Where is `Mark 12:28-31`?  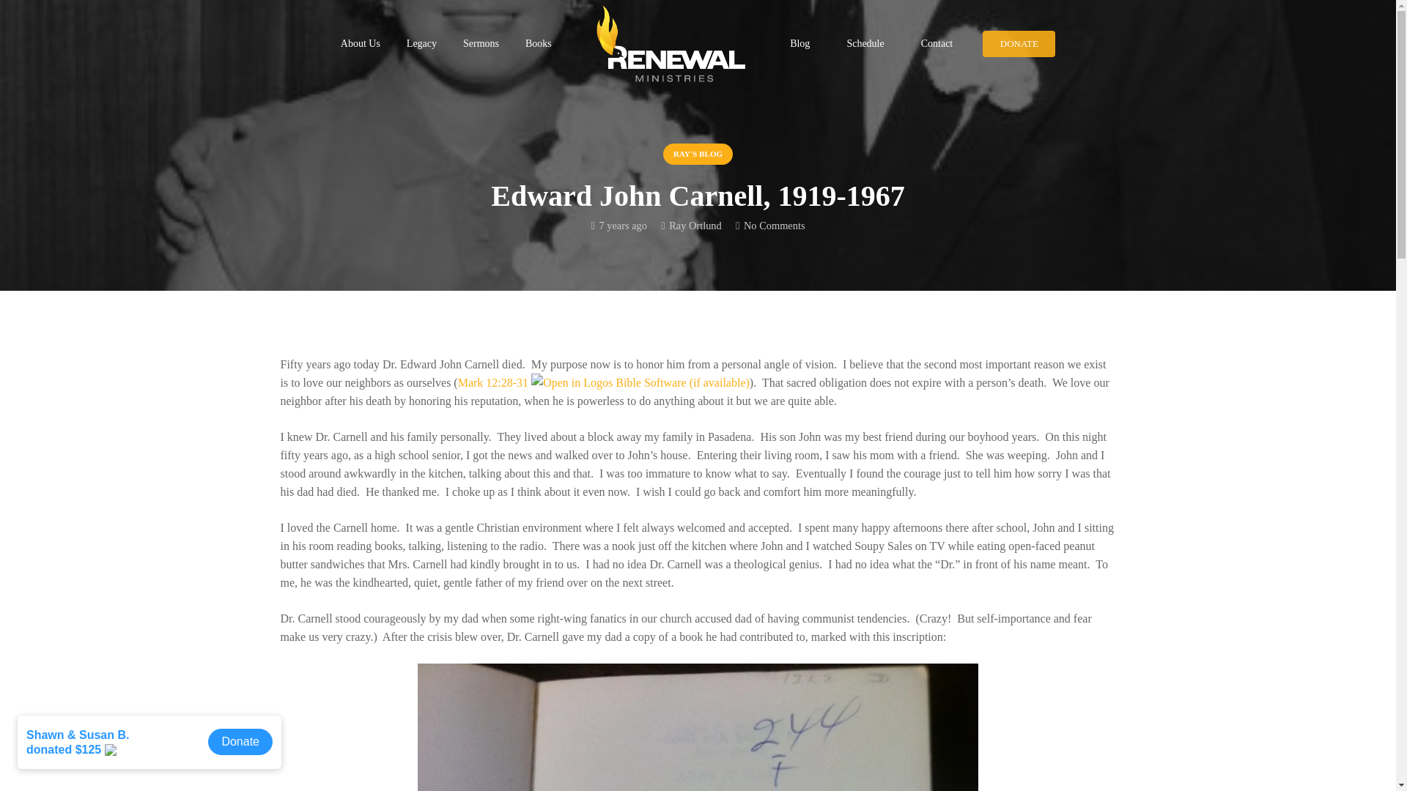 Mark 12:28-31 is located at coordinates (493, 382).